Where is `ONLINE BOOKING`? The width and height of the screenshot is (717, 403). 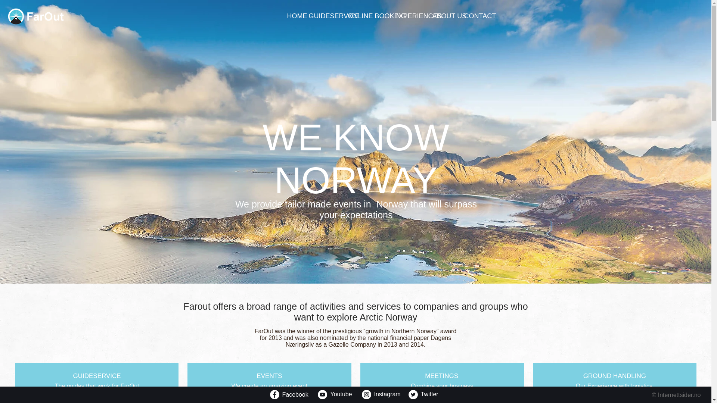
ONLINE BOOKING is located at coordinates (377, 16).